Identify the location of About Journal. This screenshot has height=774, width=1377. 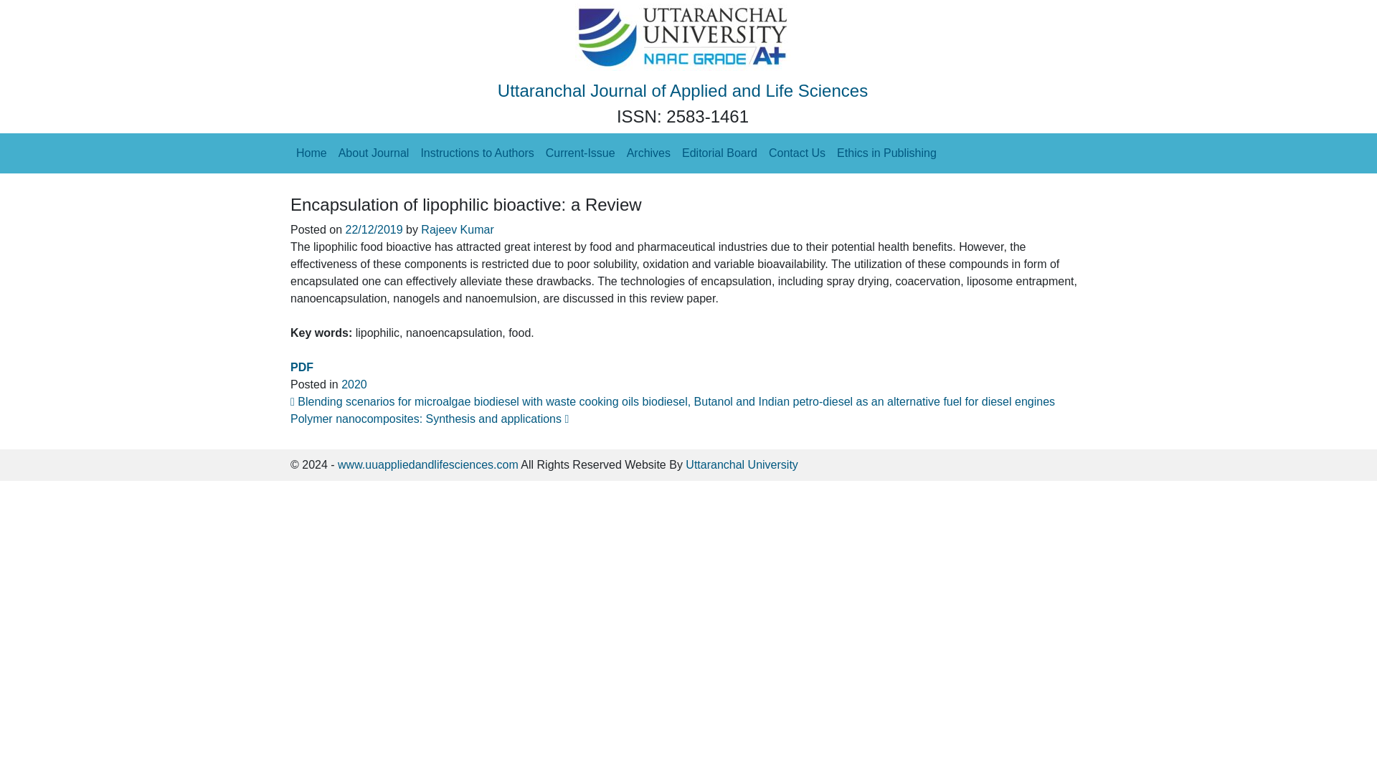
(374, 153).